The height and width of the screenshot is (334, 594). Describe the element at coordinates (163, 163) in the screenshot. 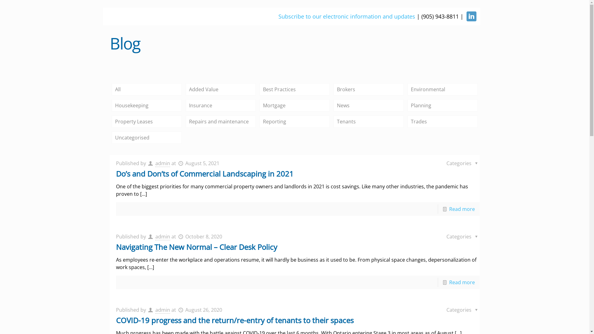

I see `admin` at that location.